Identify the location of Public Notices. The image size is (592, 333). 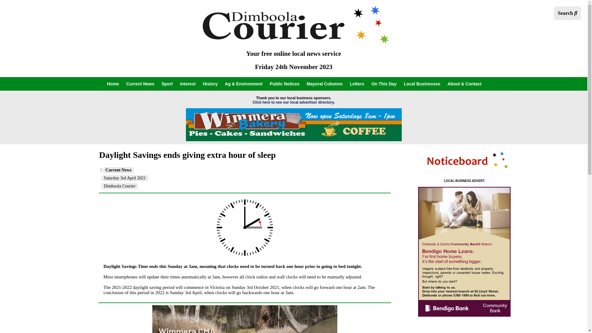
(285, 84).